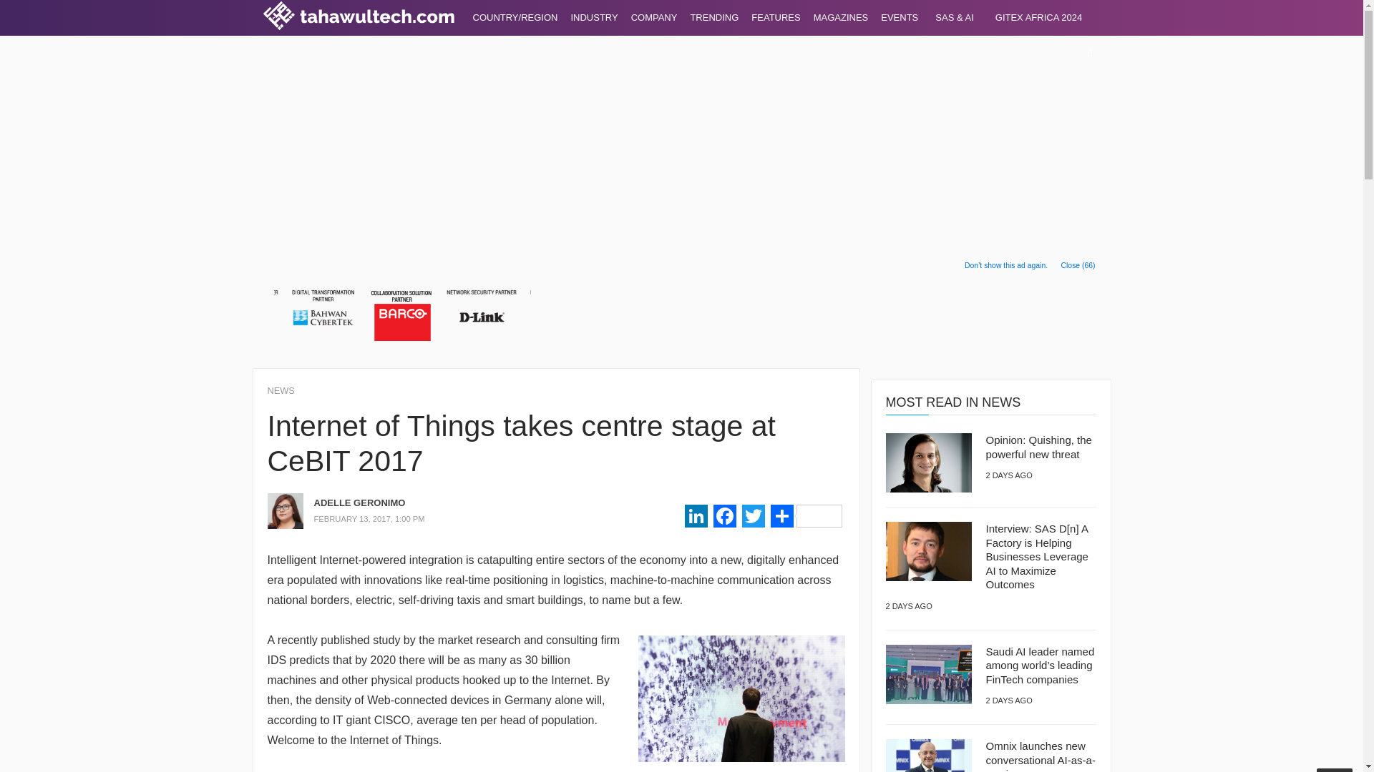 The image size is (1374, 772). I want to click on D-Link, so click(482, 315).